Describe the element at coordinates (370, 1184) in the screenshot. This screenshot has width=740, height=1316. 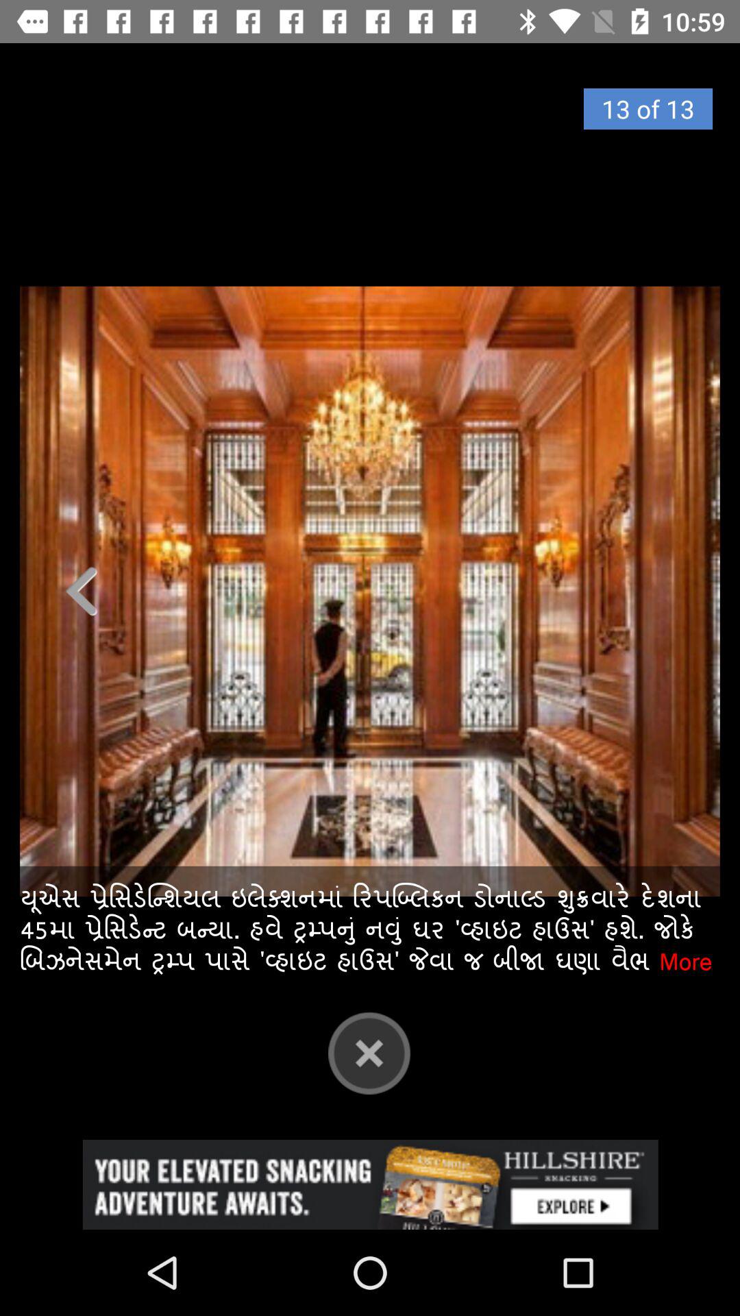
I see `open advertisement` at that location.